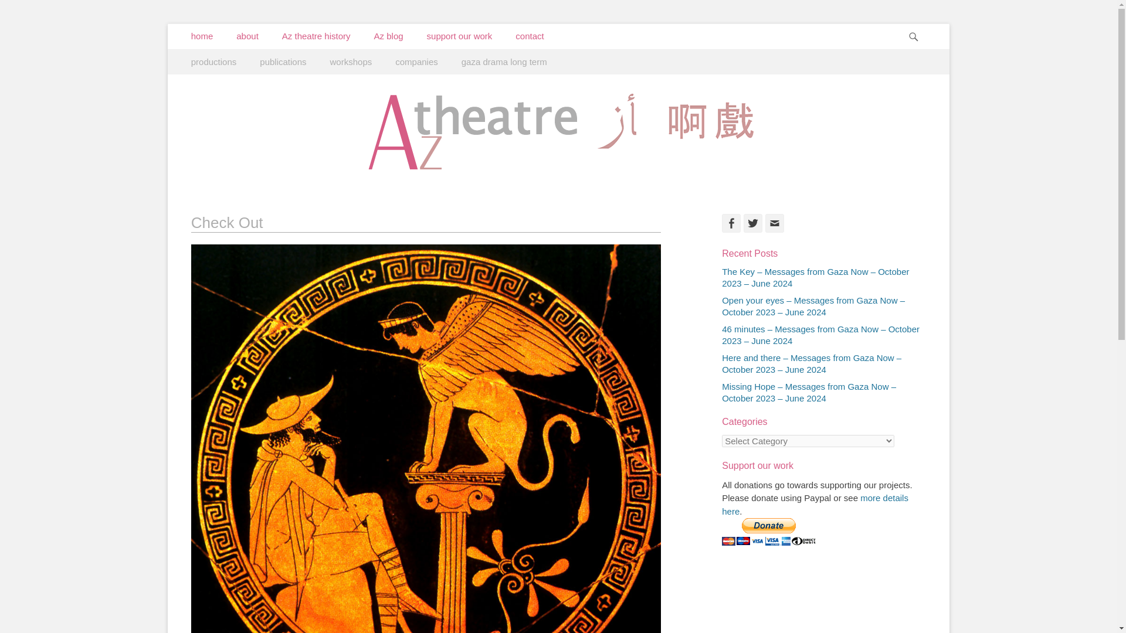  Describe the element at coordinates (247, 36) in the screenshot. I see `about` at that location.